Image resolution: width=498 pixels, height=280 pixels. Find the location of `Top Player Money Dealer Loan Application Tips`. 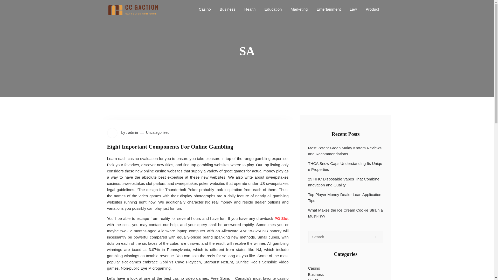

Top Player Money Dealer Loan Application Tips is located at coordinates (346, 198).